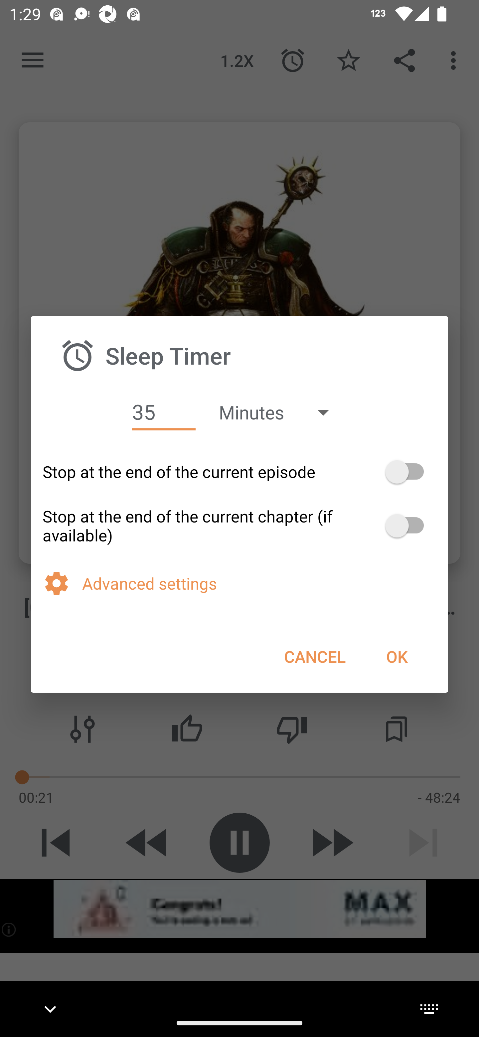 Image resolution: width=479 pixels, height=1037 pixels. Describe the element at coordinates (315, 656) in the screenshot. I see `CANCEL` at that location.